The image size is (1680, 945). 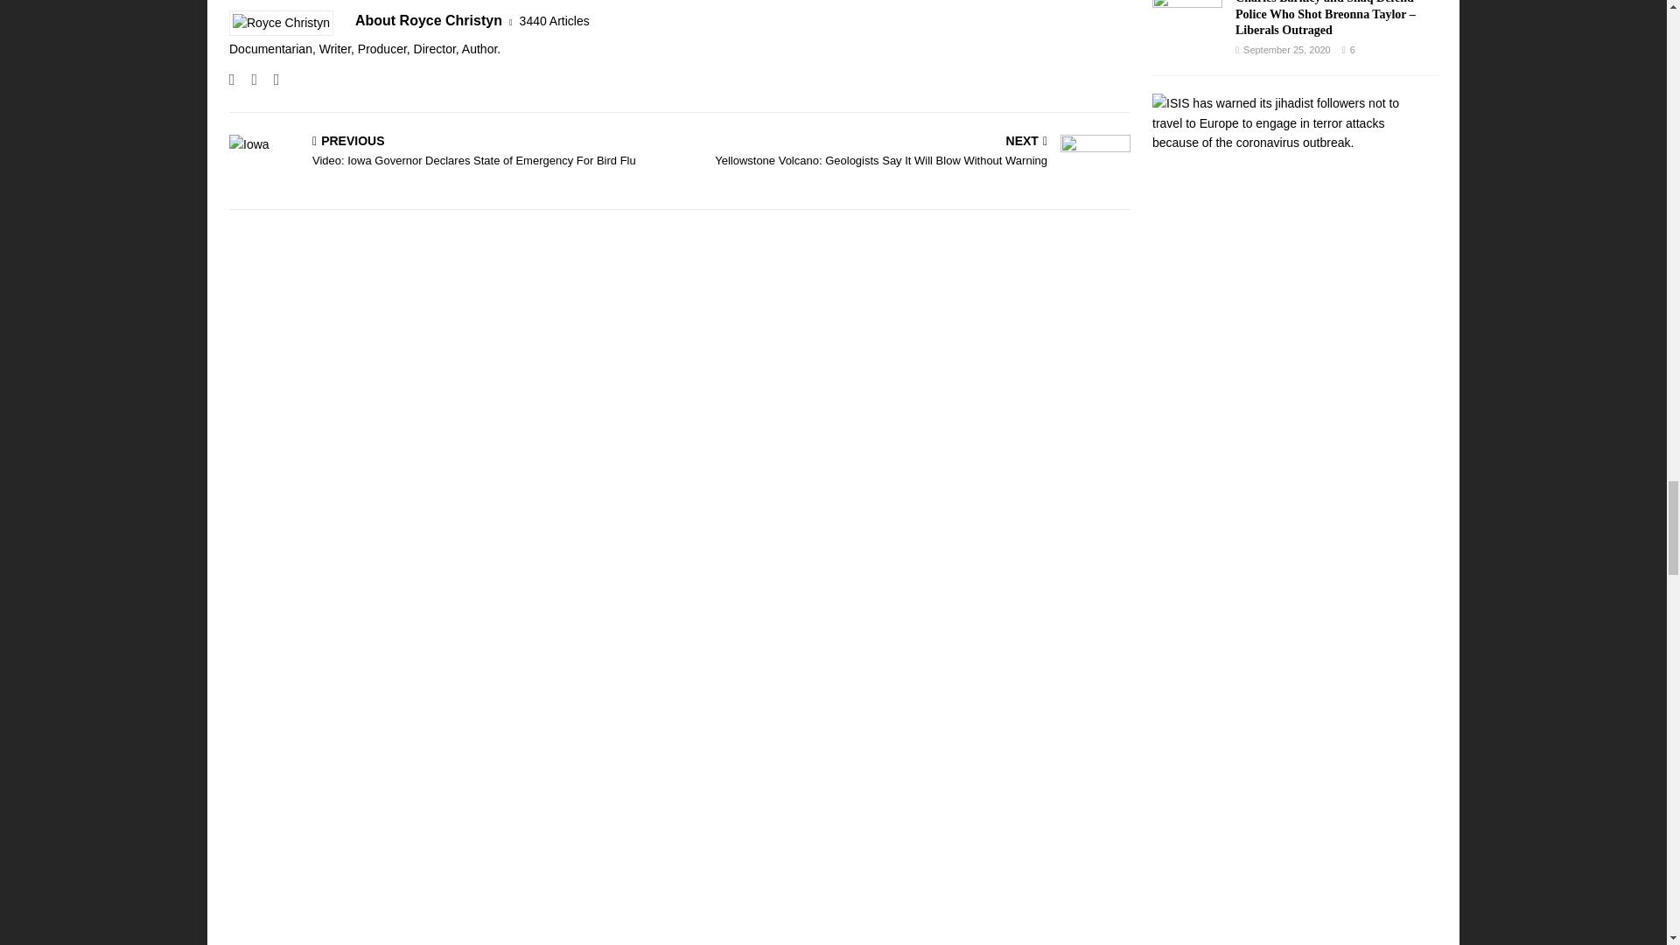 I want to click on Follow Royce Christyn on Instagram, so click(x=247, y=80).